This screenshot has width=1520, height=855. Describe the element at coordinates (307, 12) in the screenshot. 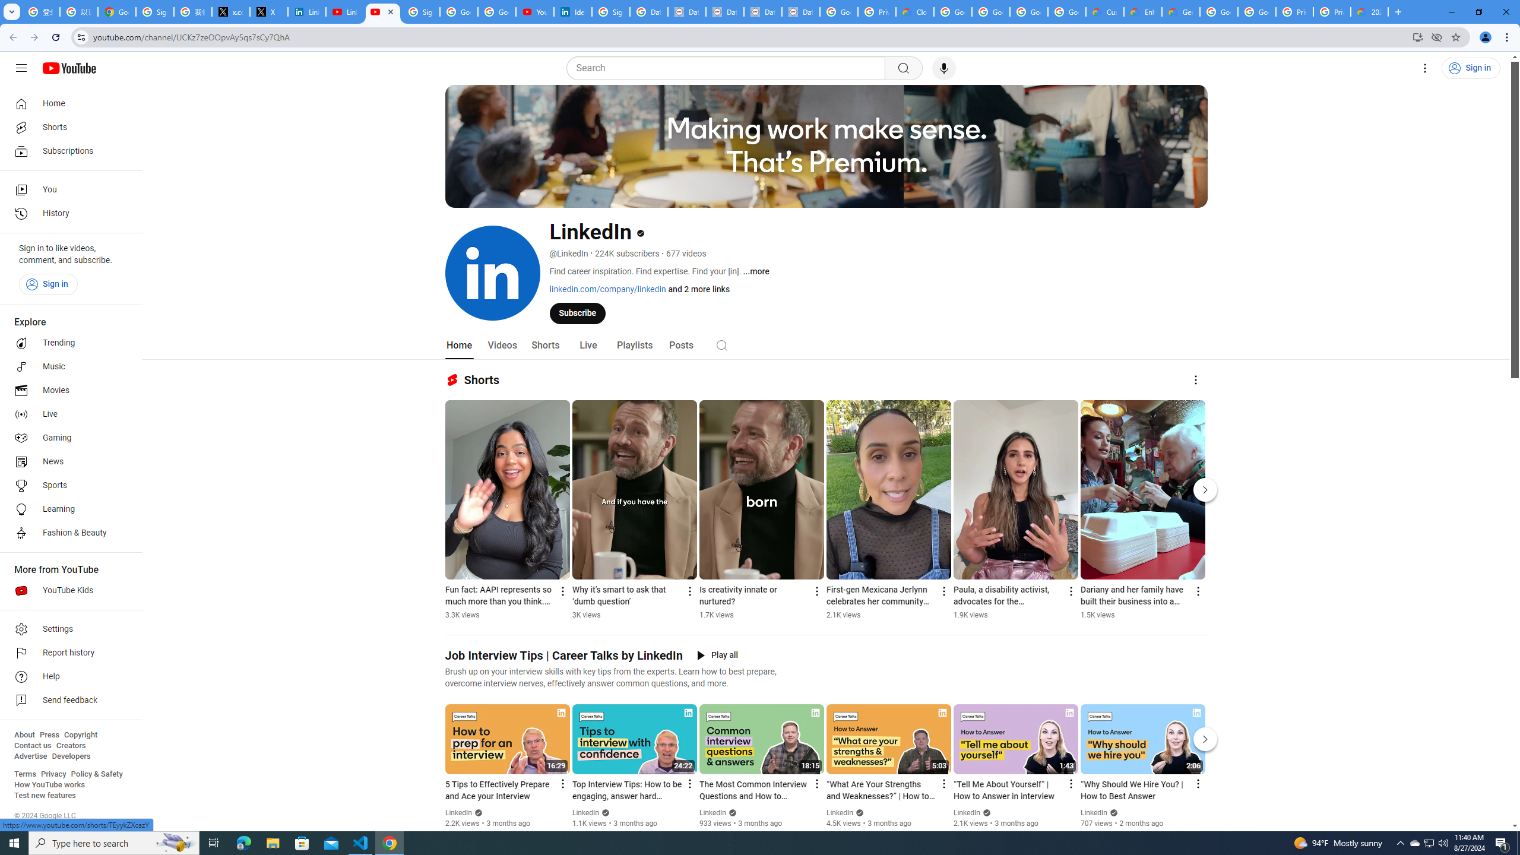

I see `LinkedIn Privacy Policy` at that location.